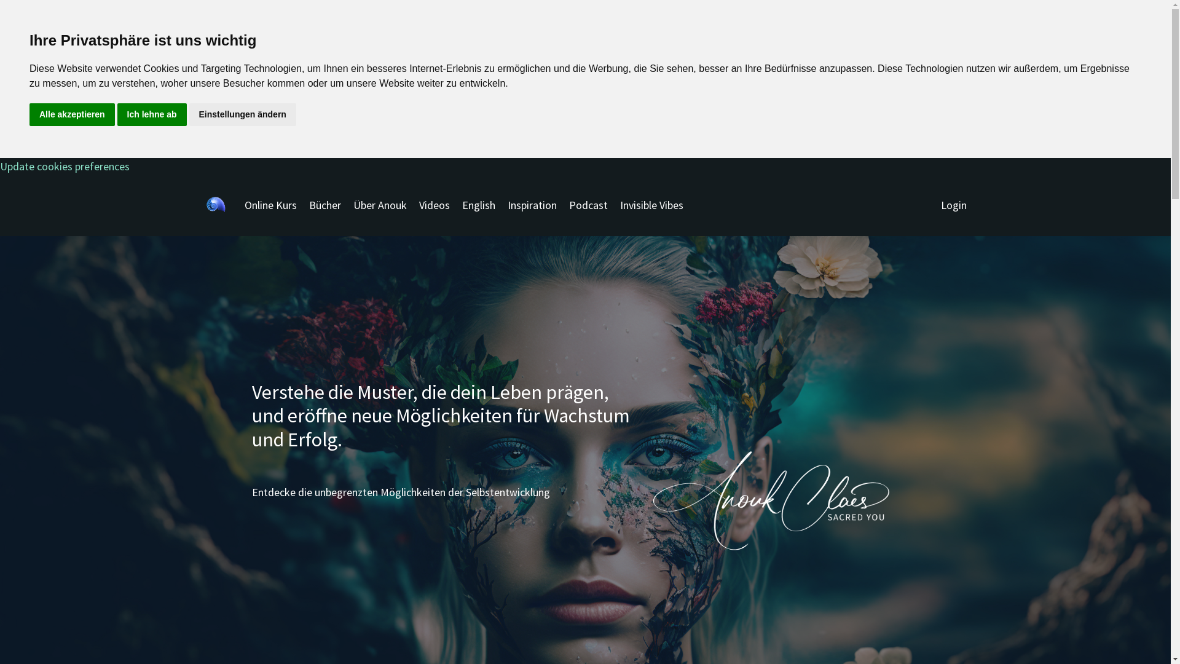 This screenshot has height=664, width=1180. I want to click on Alle akzeptieren, so click(73, 114).